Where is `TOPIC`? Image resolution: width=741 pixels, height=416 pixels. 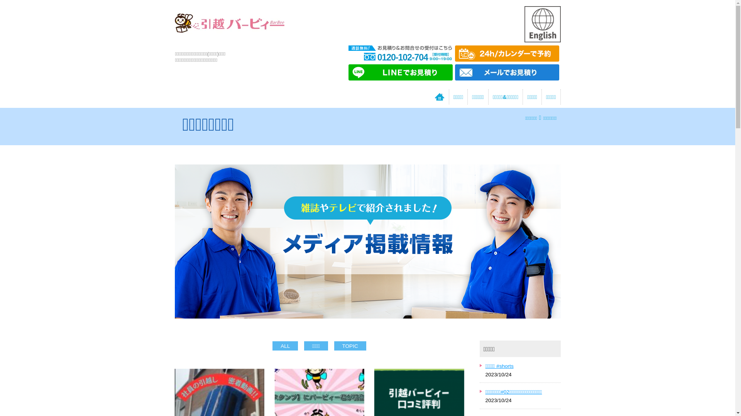
TOPIC is located at coordinates (350, 346).